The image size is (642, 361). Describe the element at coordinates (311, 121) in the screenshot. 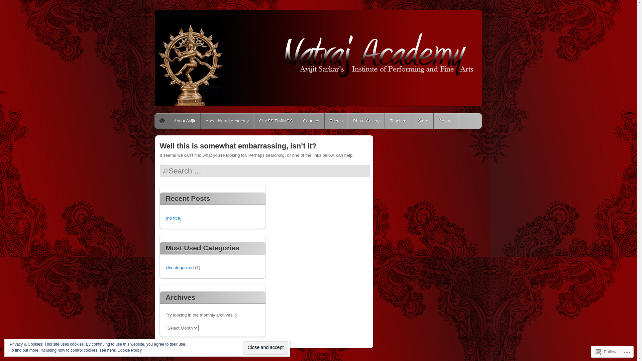

I see `Courses` at that location.